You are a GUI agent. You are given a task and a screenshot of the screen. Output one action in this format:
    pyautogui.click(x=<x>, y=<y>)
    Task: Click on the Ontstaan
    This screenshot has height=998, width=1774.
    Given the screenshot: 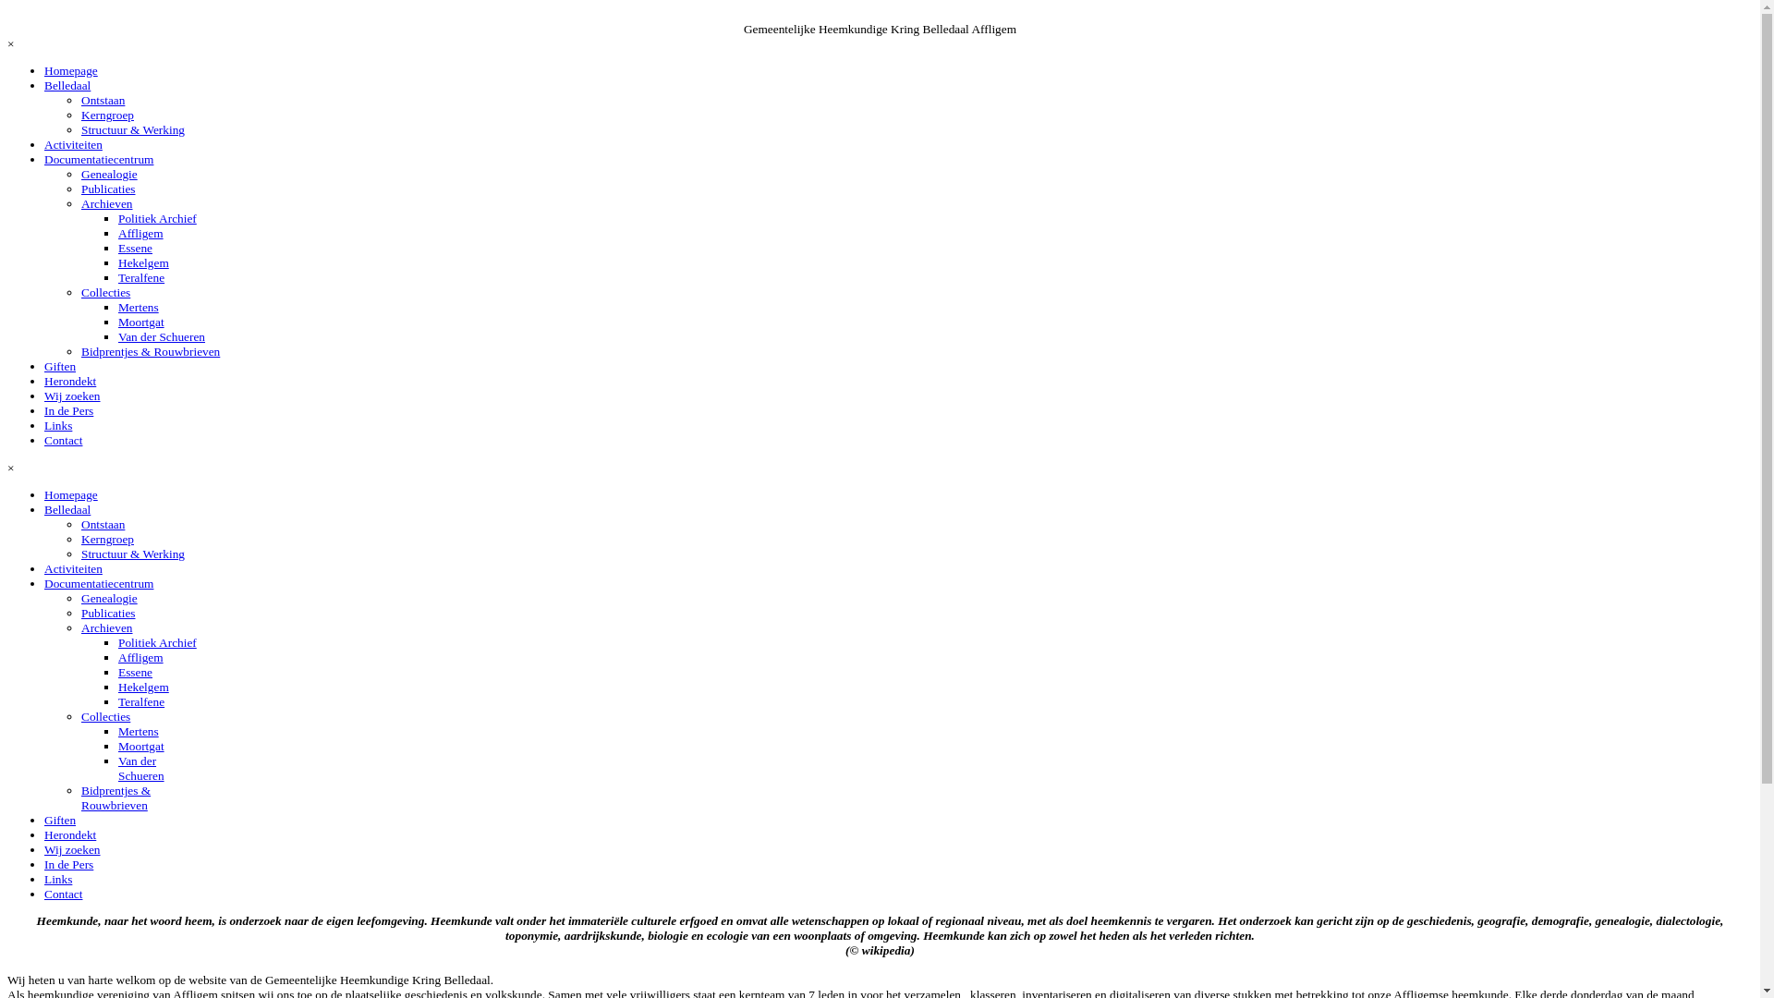 What is the action you would take?
    pyautogui.click(x=103, y=100)
    